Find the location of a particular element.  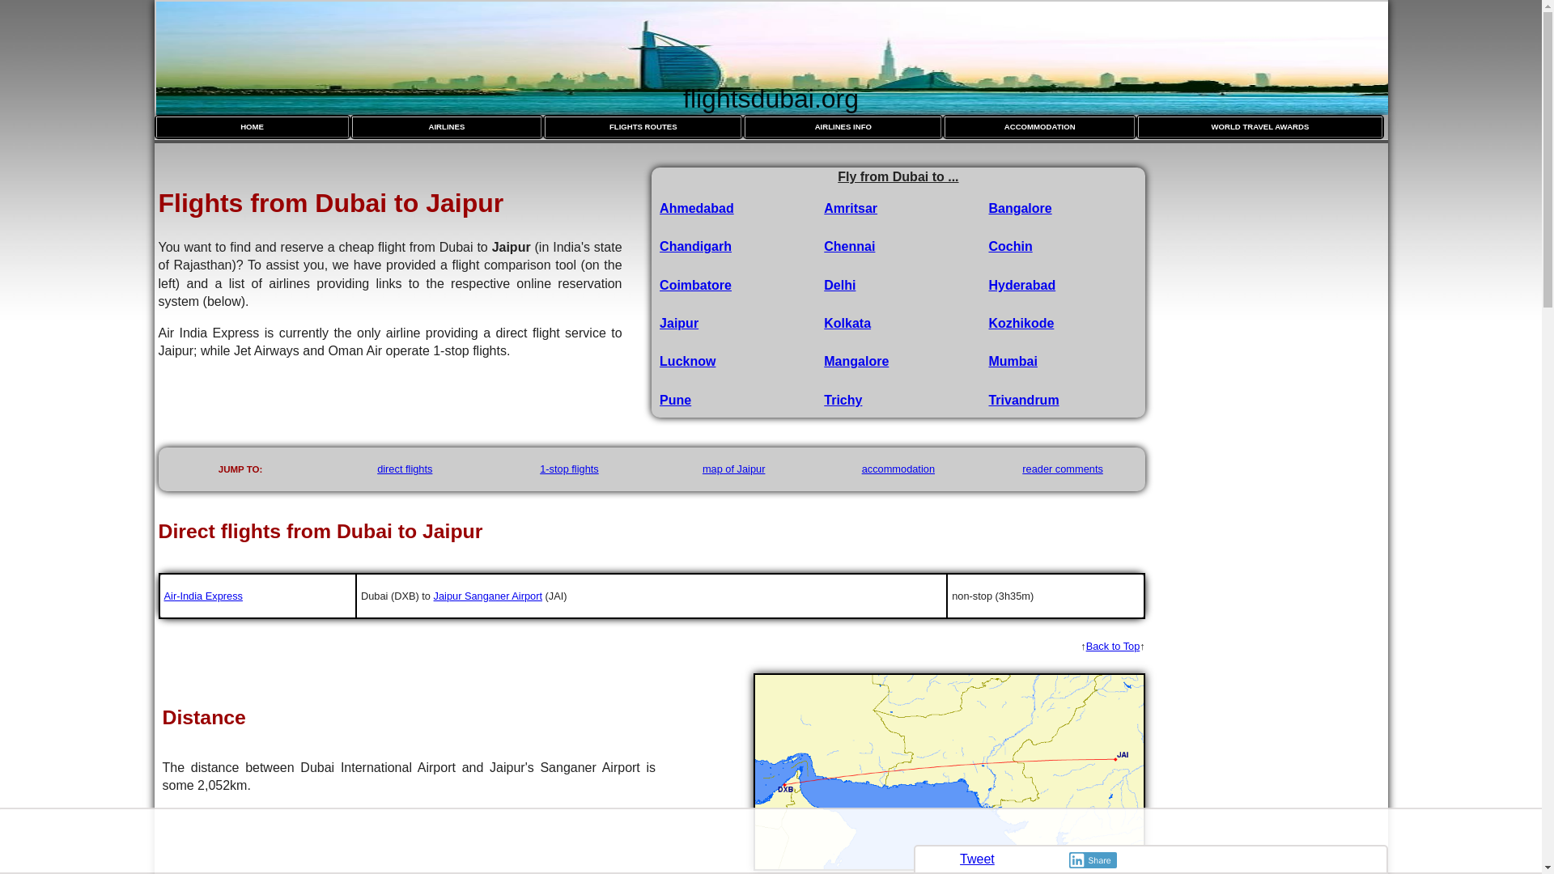

Coimbatore is located at coordinates (695, 285).